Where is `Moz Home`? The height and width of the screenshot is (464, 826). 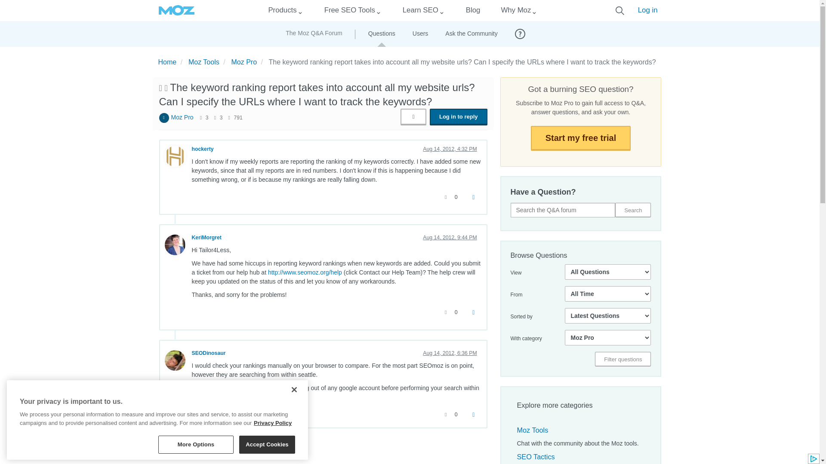
Moz Home is located at coordinates (176, 10).